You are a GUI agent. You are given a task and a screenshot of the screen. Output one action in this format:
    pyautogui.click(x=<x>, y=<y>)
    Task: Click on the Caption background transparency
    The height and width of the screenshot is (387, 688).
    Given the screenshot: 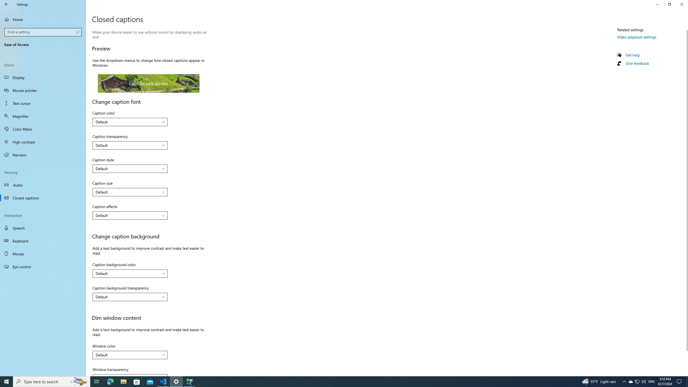 What is the action you would take?
    pyautogui.click(x=130, y=297)
    